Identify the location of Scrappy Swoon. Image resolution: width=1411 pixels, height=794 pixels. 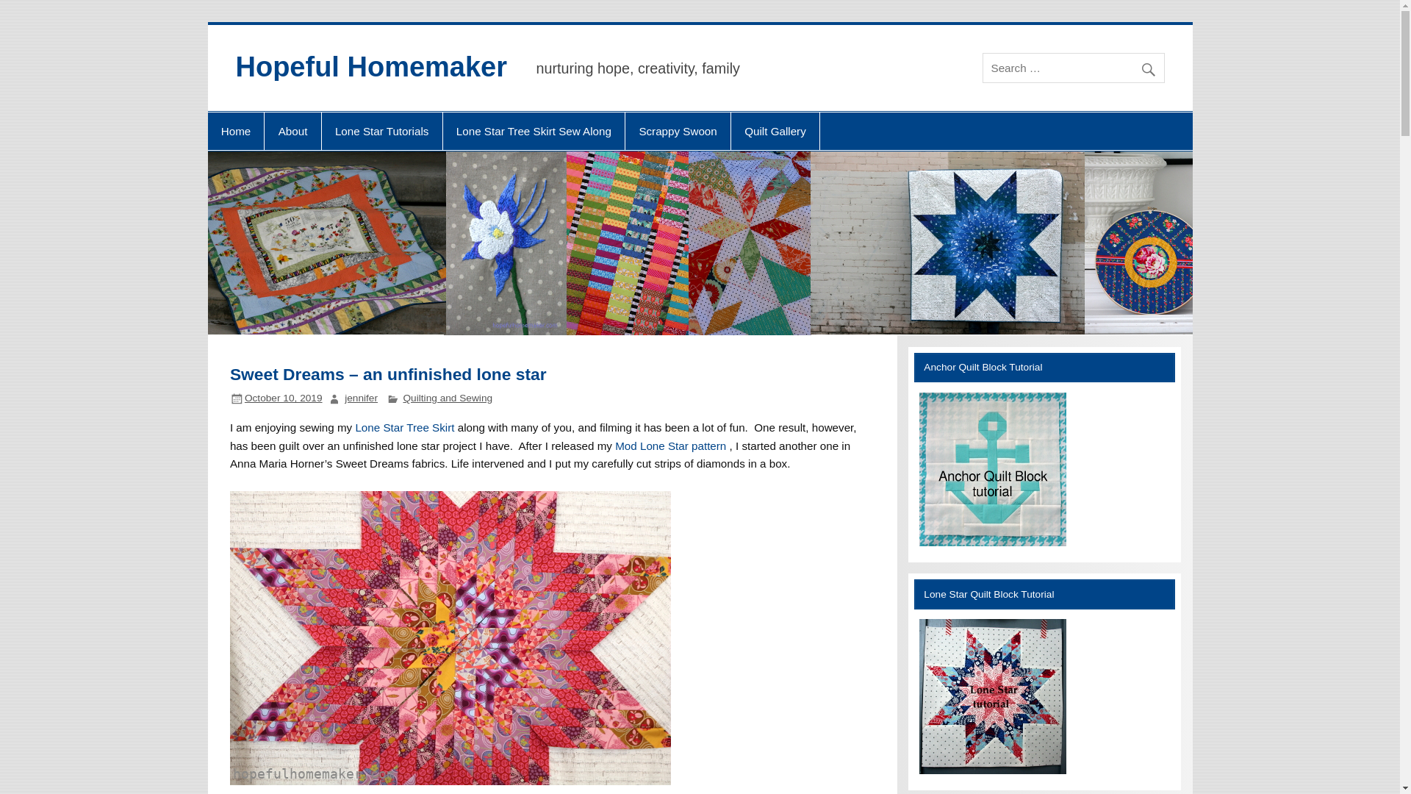
(678, 132).